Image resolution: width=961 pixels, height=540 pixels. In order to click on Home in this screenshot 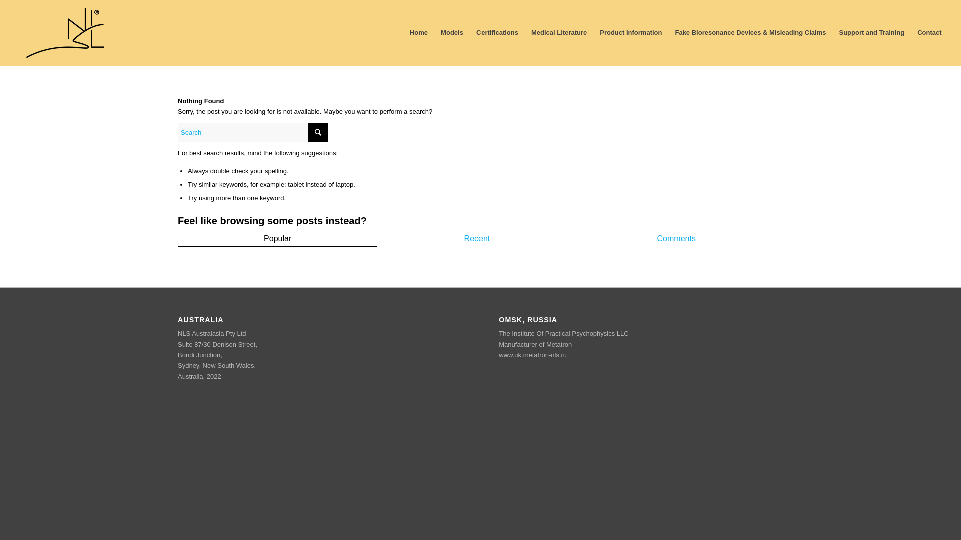, I will do `click(419, 33)`.